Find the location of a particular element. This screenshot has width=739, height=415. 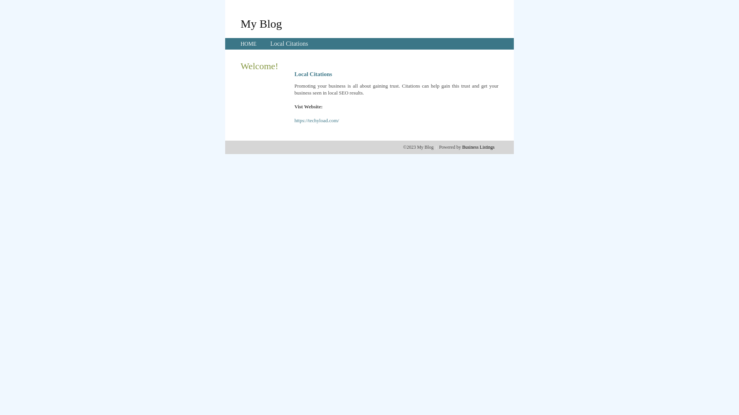

HOME is located at coordinates (249, 44).